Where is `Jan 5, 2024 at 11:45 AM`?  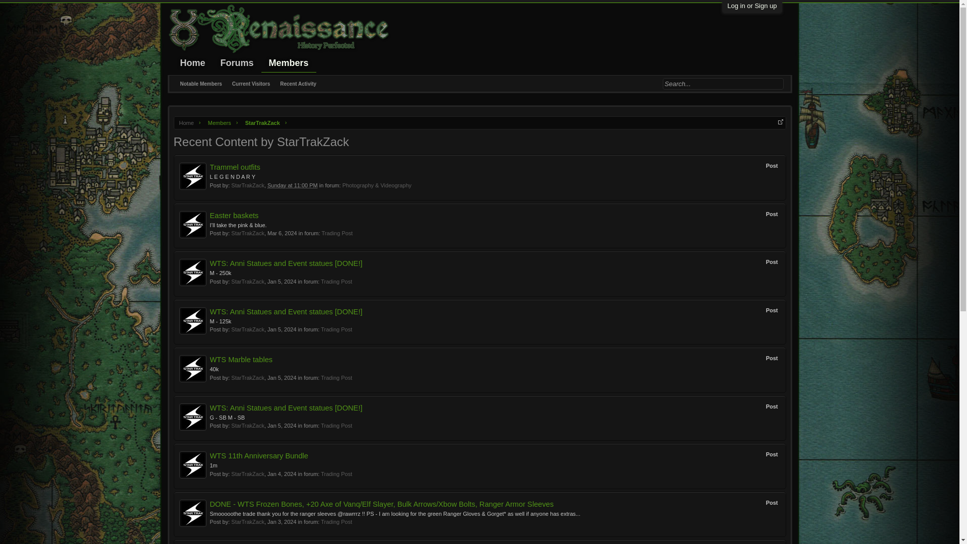 Jan 5, 2024 at 11:45 AM is located at coordinates (282, 426).